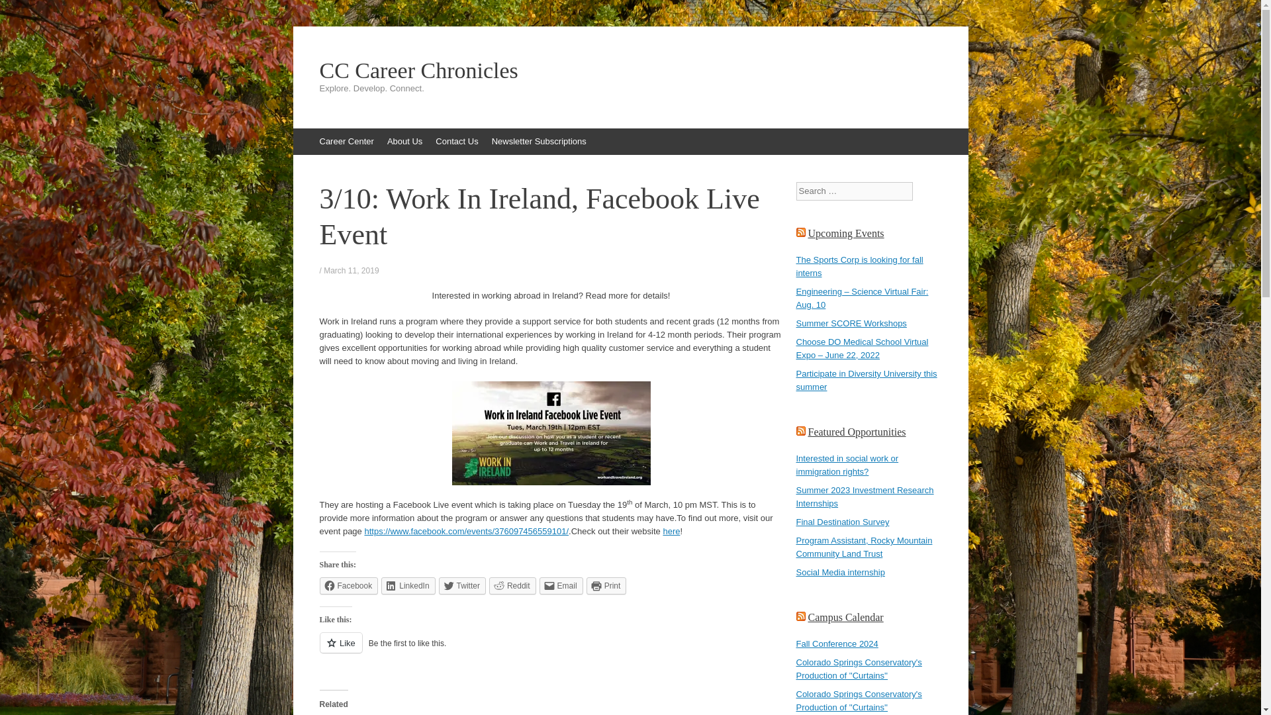  I want to click on Click to share on LinkedIn, so click(408, 585).